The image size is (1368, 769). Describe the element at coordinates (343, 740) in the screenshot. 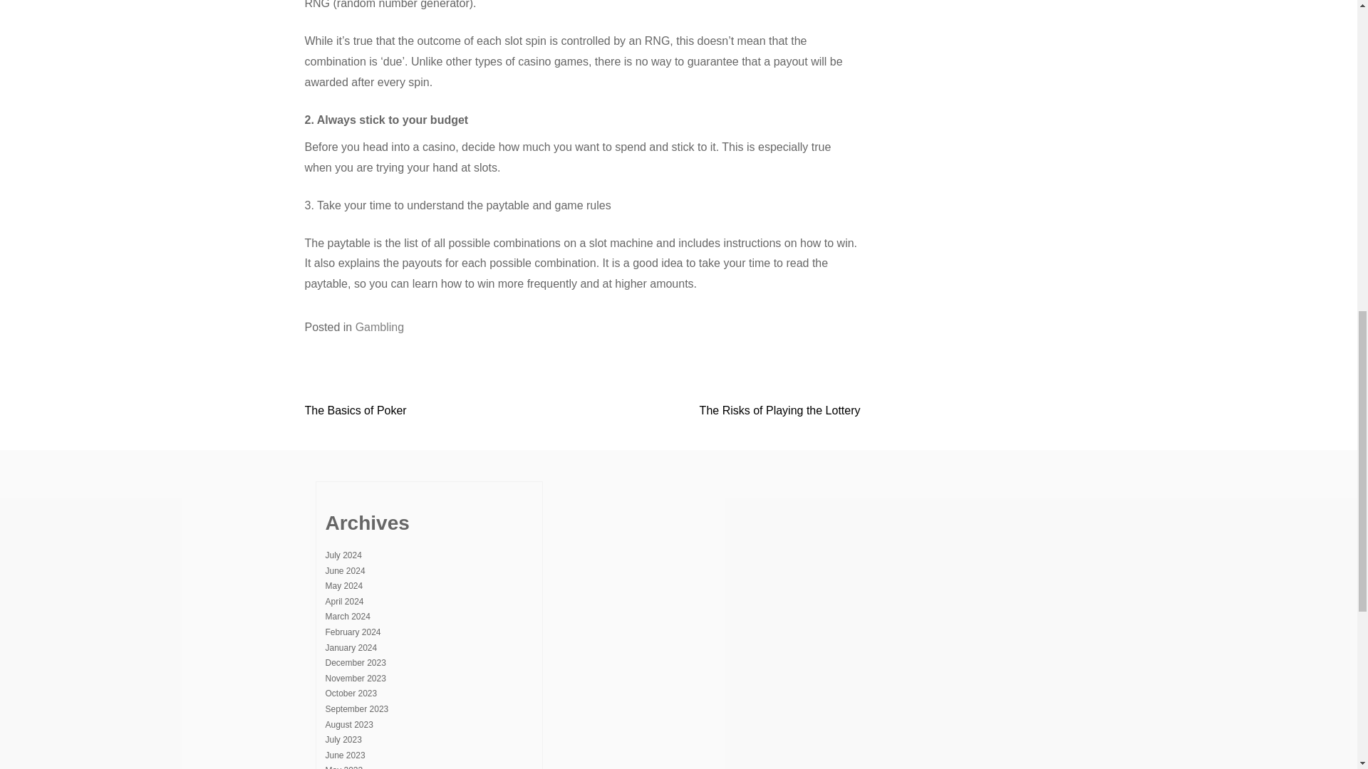

I see `July 2023` at that location.